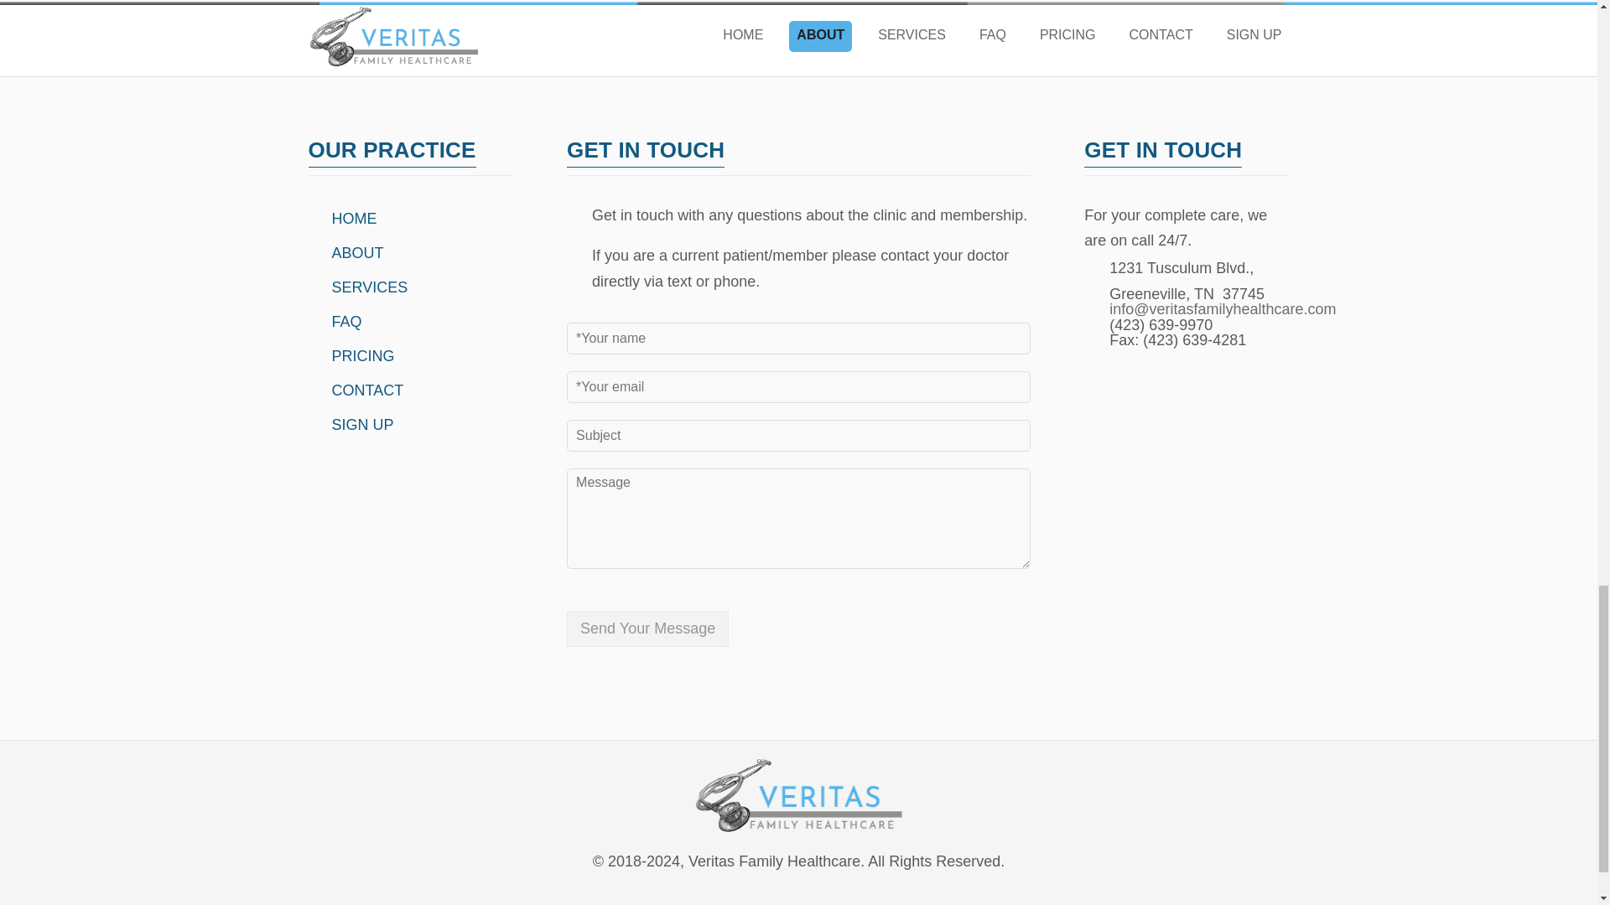 This screenshot has width=1610, height=905. What do you see at coordinates (350, 218) in the screenshot?
I see `HOME` at bounding box center [350, 218].